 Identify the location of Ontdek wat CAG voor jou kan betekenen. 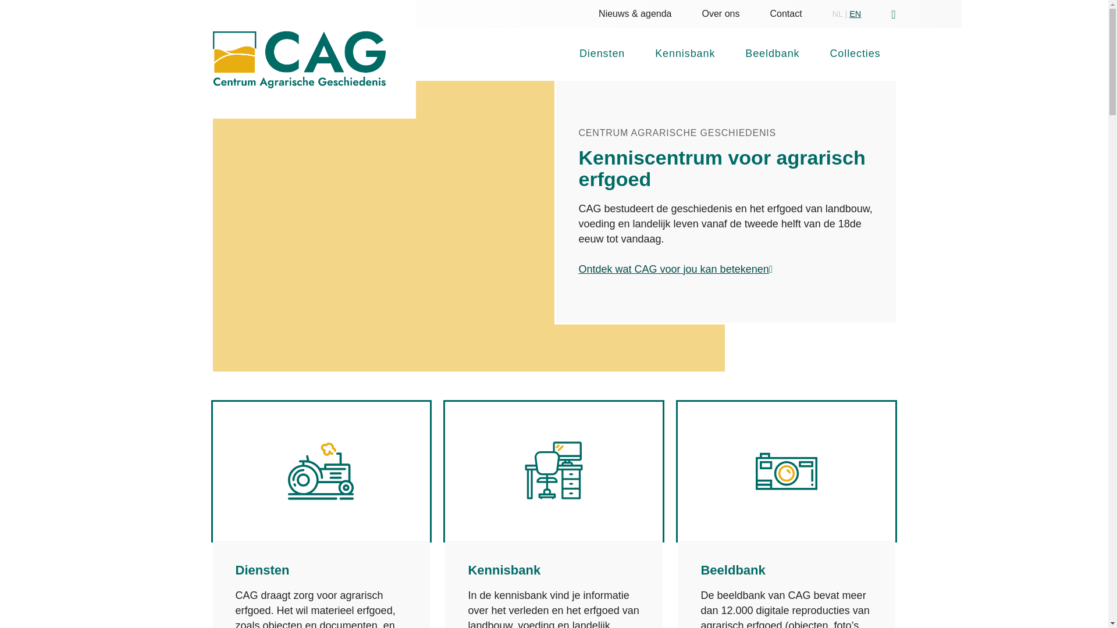
(674, 269).